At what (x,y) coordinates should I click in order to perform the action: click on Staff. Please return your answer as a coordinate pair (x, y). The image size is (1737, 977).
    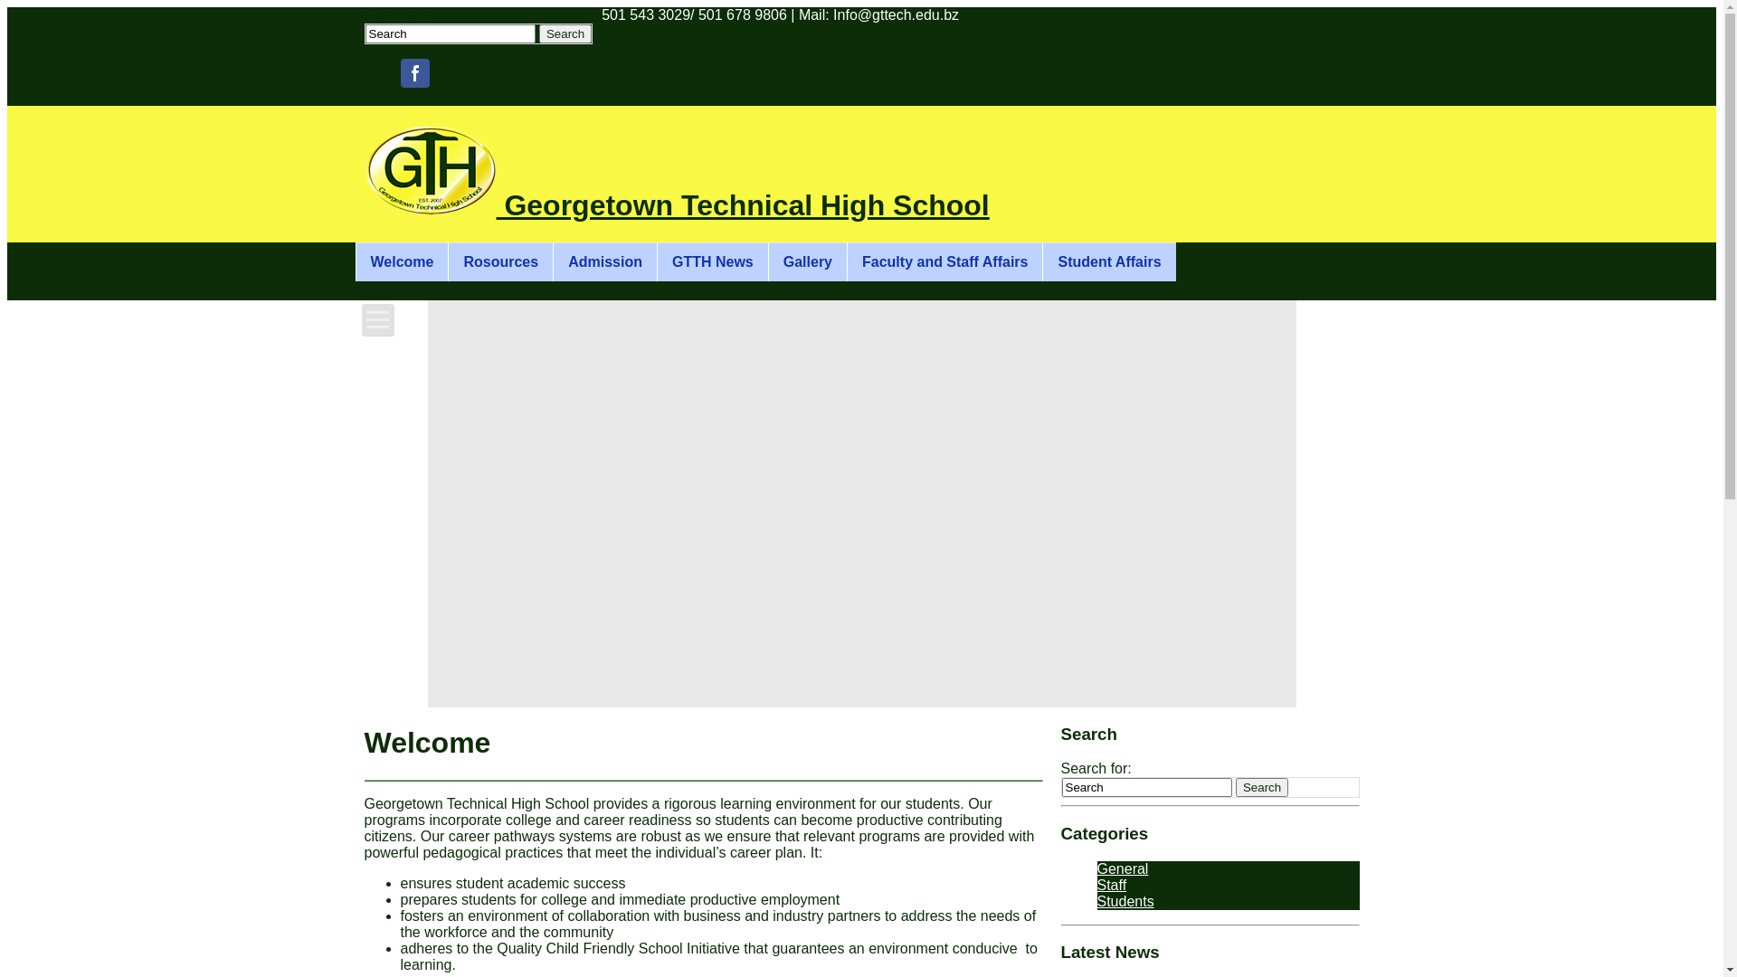
    Looking at the image, I should click on (1111, 885).